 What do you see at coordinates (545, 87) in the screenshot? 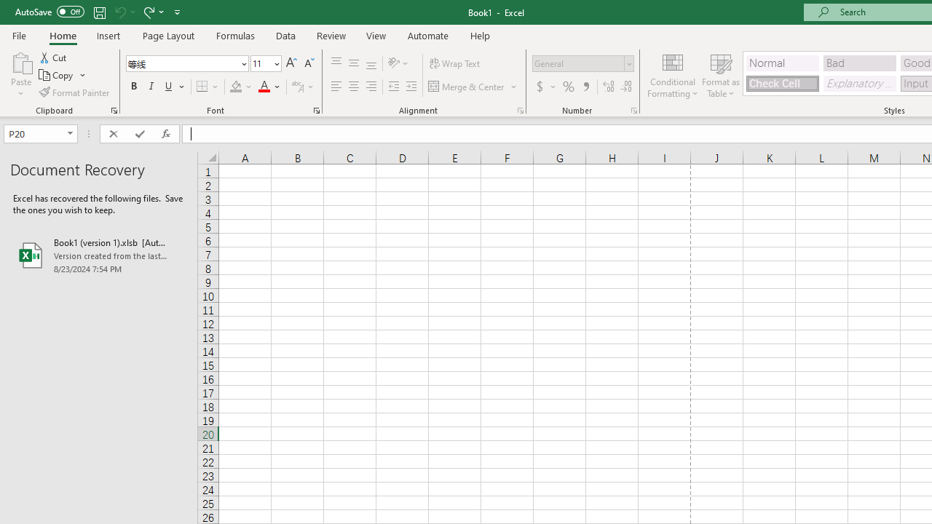
I see `Accounting Number Format` at bounding box center [545, 87].